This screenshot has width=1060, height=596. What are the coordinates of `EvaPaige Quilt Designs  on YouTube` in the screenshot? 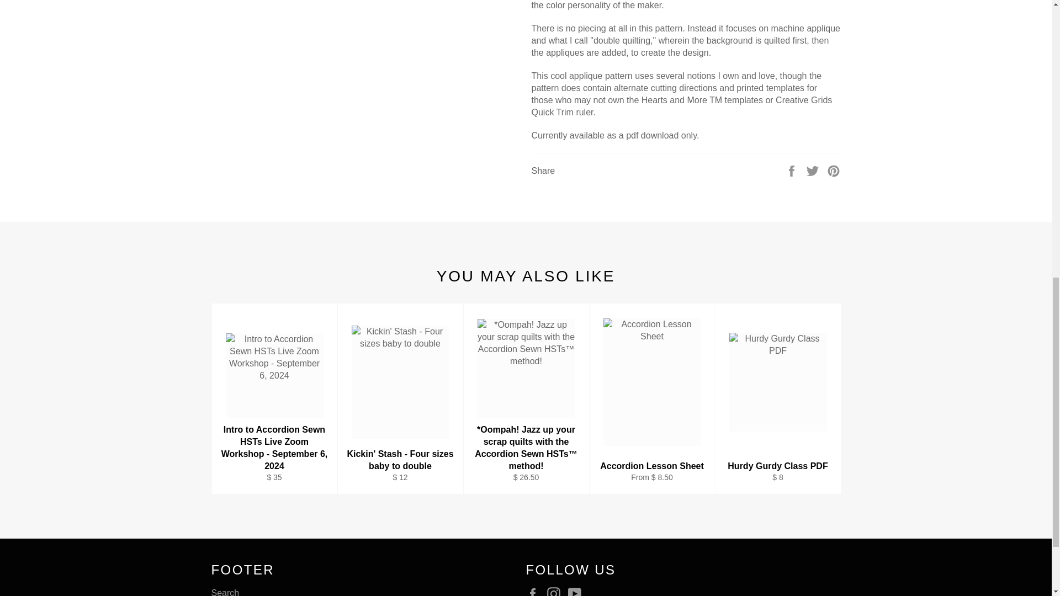 It's located at (577, 592).